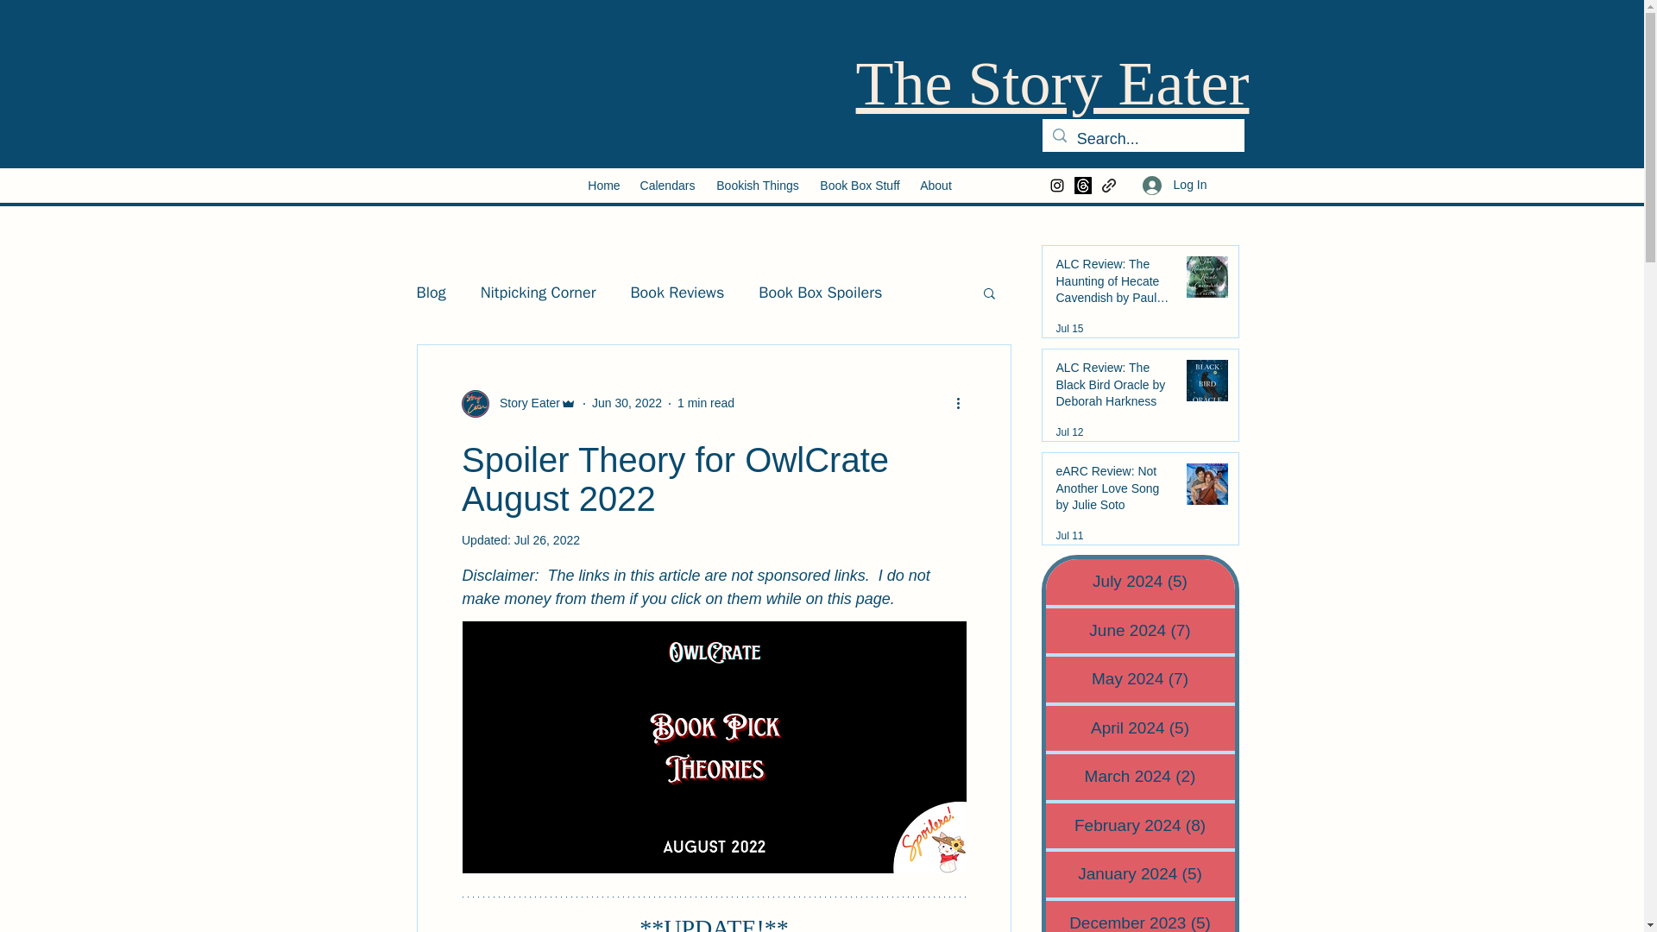 The height and width of the screenshot is (932, 1657). I want to click on Blog, so click(430, 293).